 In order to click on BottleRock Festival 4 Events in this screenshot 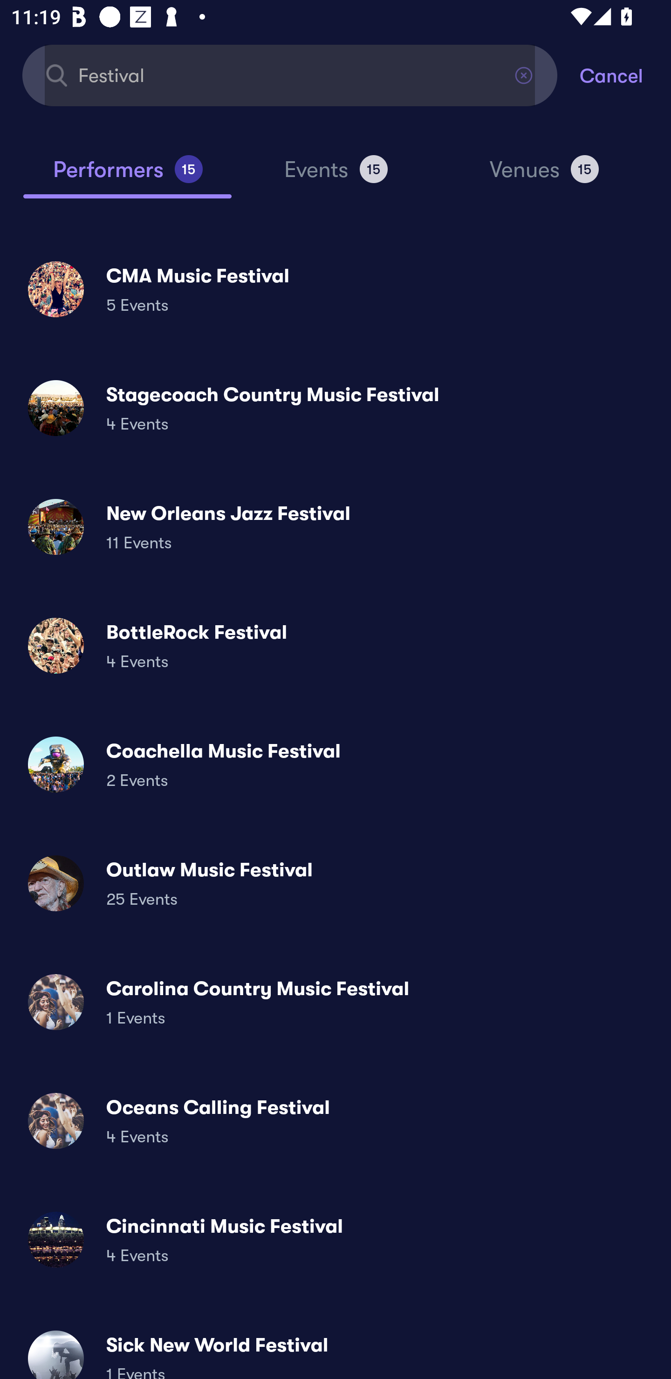, I will do `click(335, 646)`.